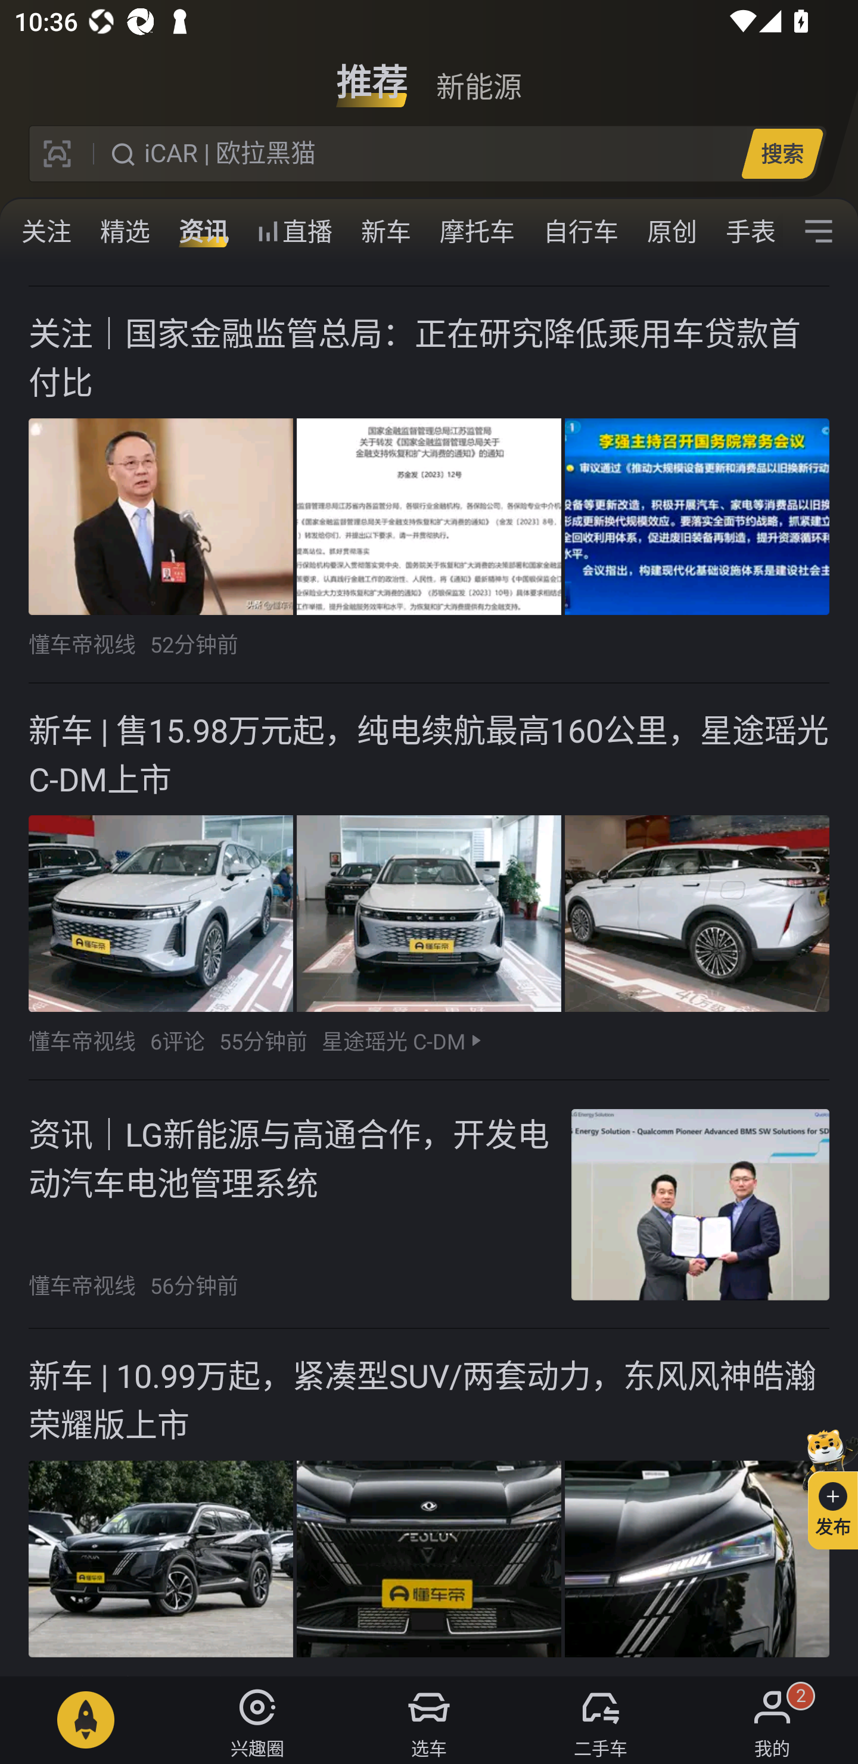 The width and height of the screenshot is (858, 1764). I want to click on 搜索, so click(782, 153).